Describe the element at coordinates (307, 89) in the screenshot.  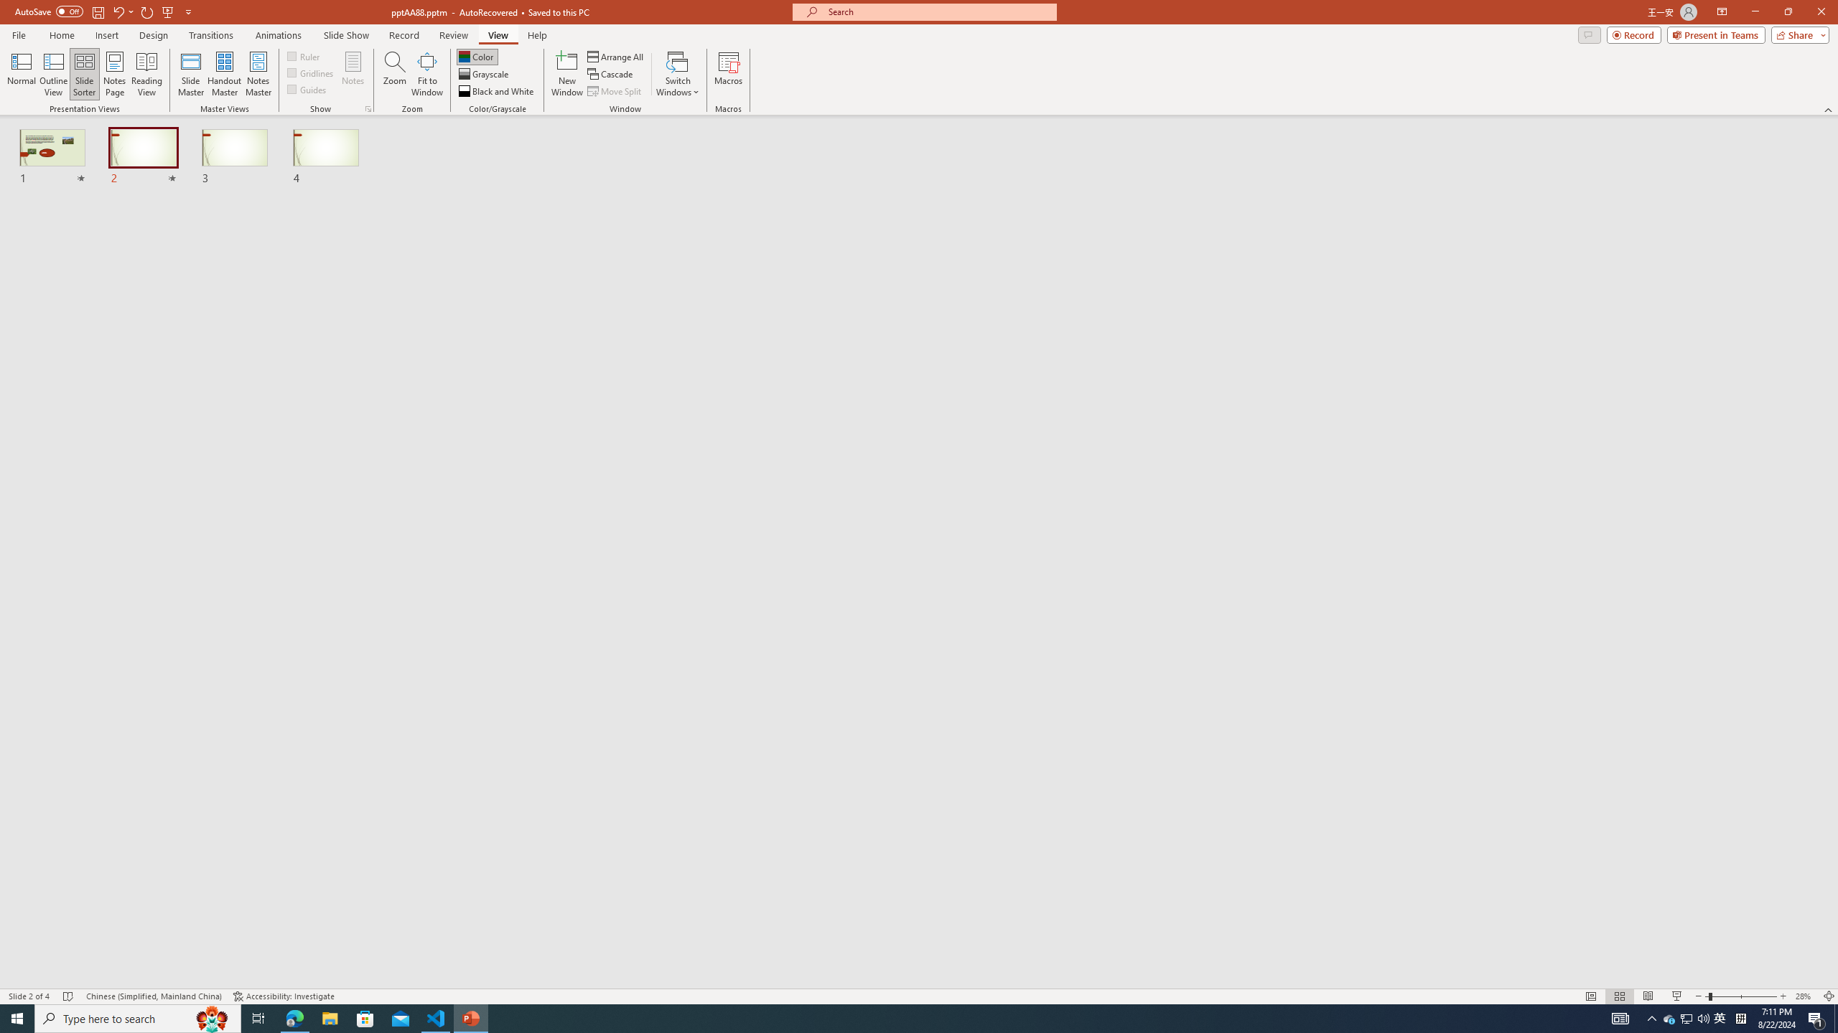
I see `Guides` at that location.